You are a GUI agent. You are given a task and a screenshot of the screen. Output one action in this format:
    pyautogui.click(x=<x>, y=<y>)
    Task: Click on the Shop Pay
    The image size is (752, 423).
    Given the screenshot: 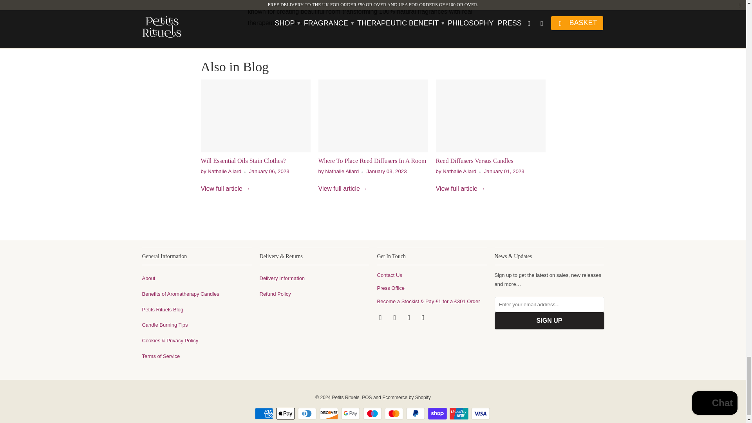 What is the action you would take?
    pyautogui.click(x=438, y=414)
    